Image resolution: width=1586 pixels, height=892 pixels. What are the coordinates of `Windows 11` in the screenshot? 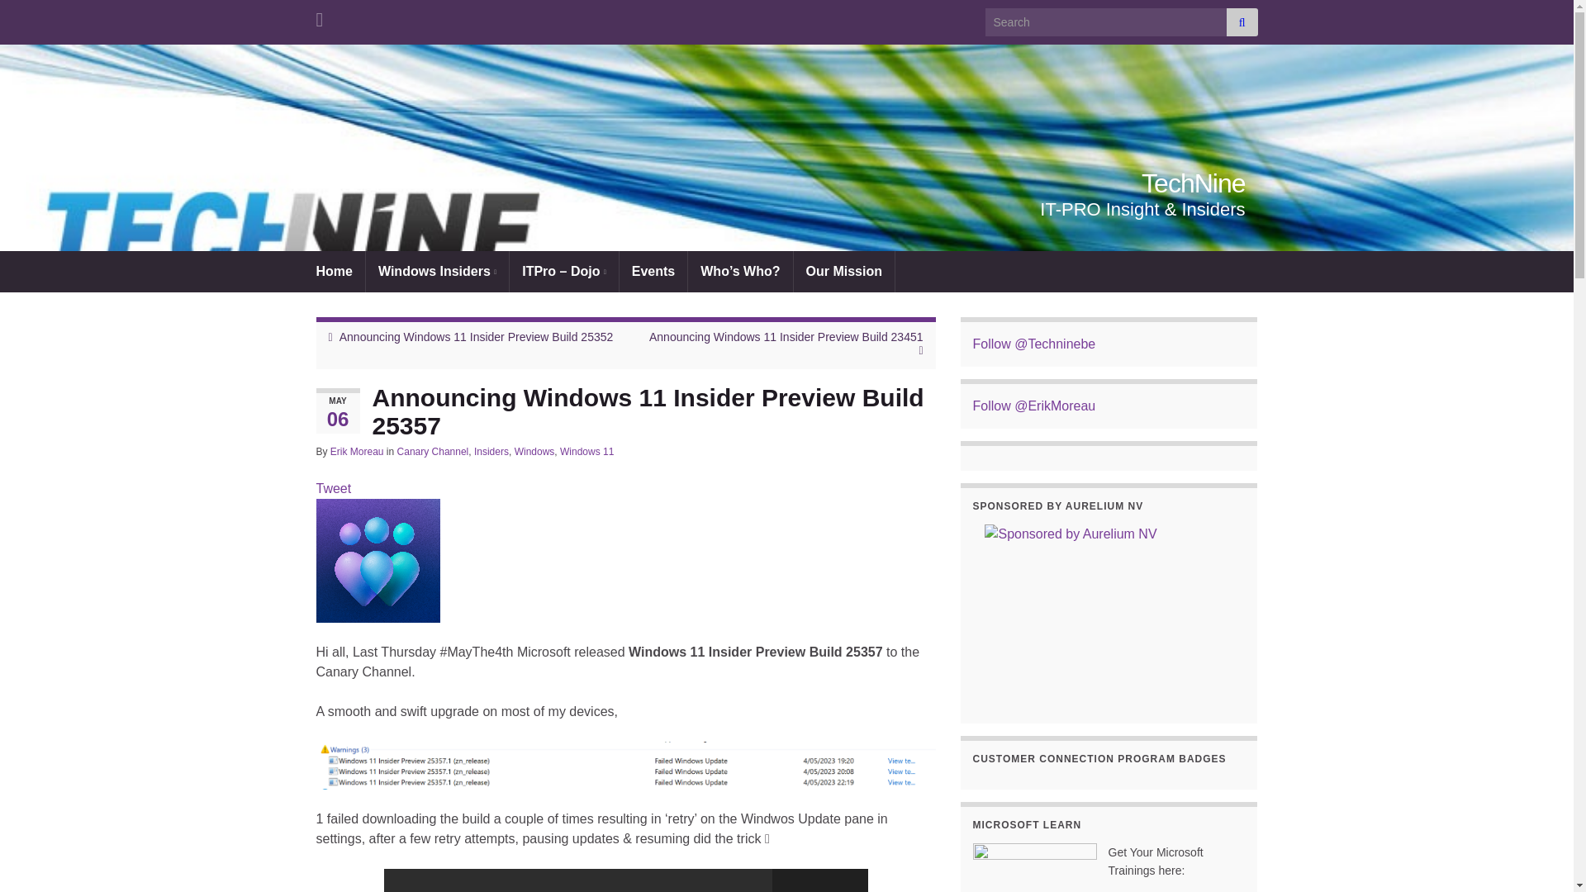 It's located at (586, 452).